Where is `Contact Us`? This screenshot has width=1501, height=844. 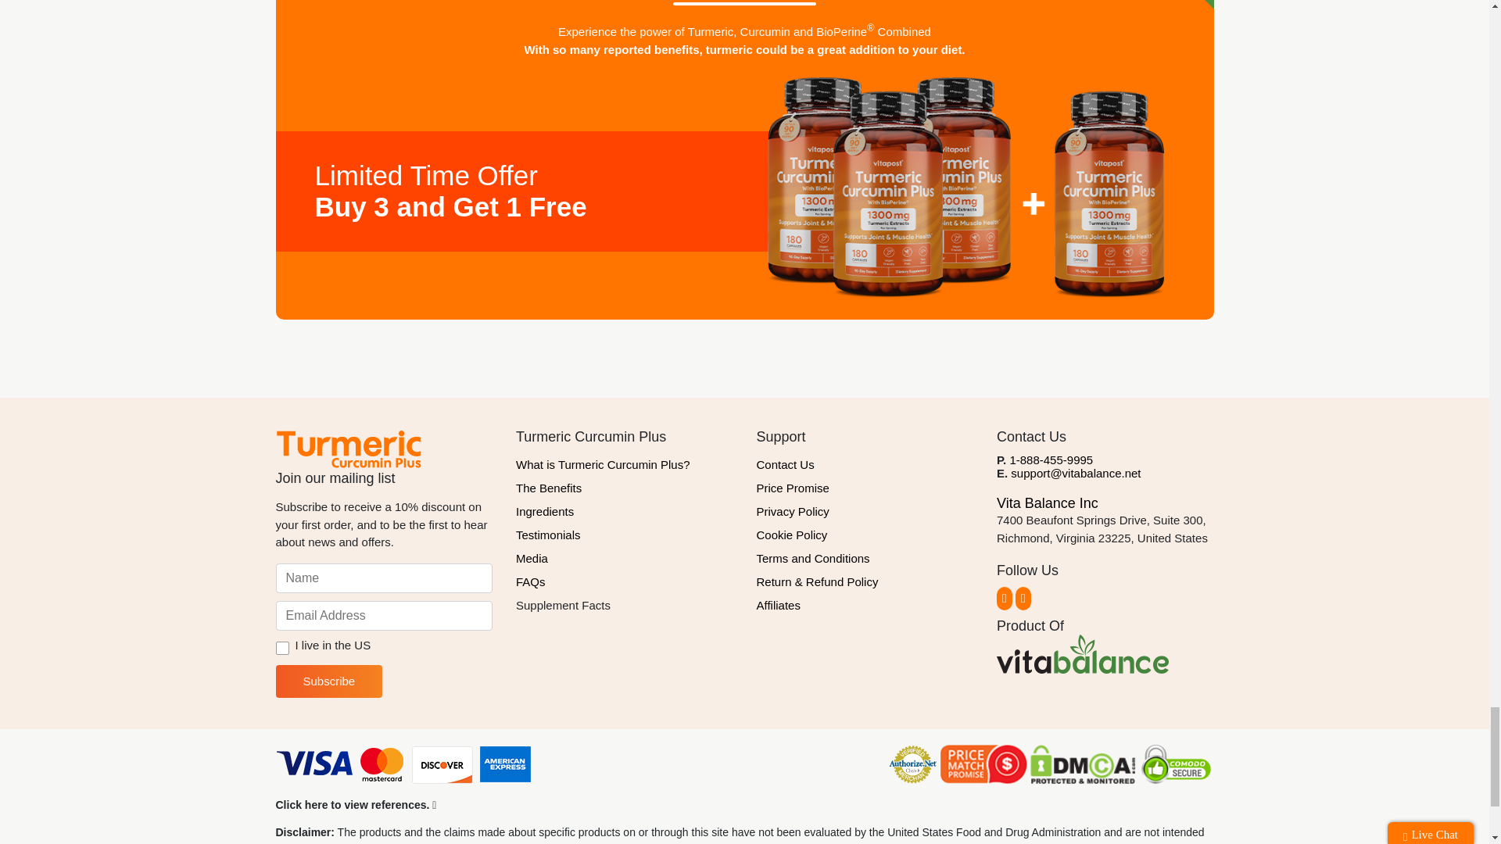 Contact Us is located at coordinates (865, 464).